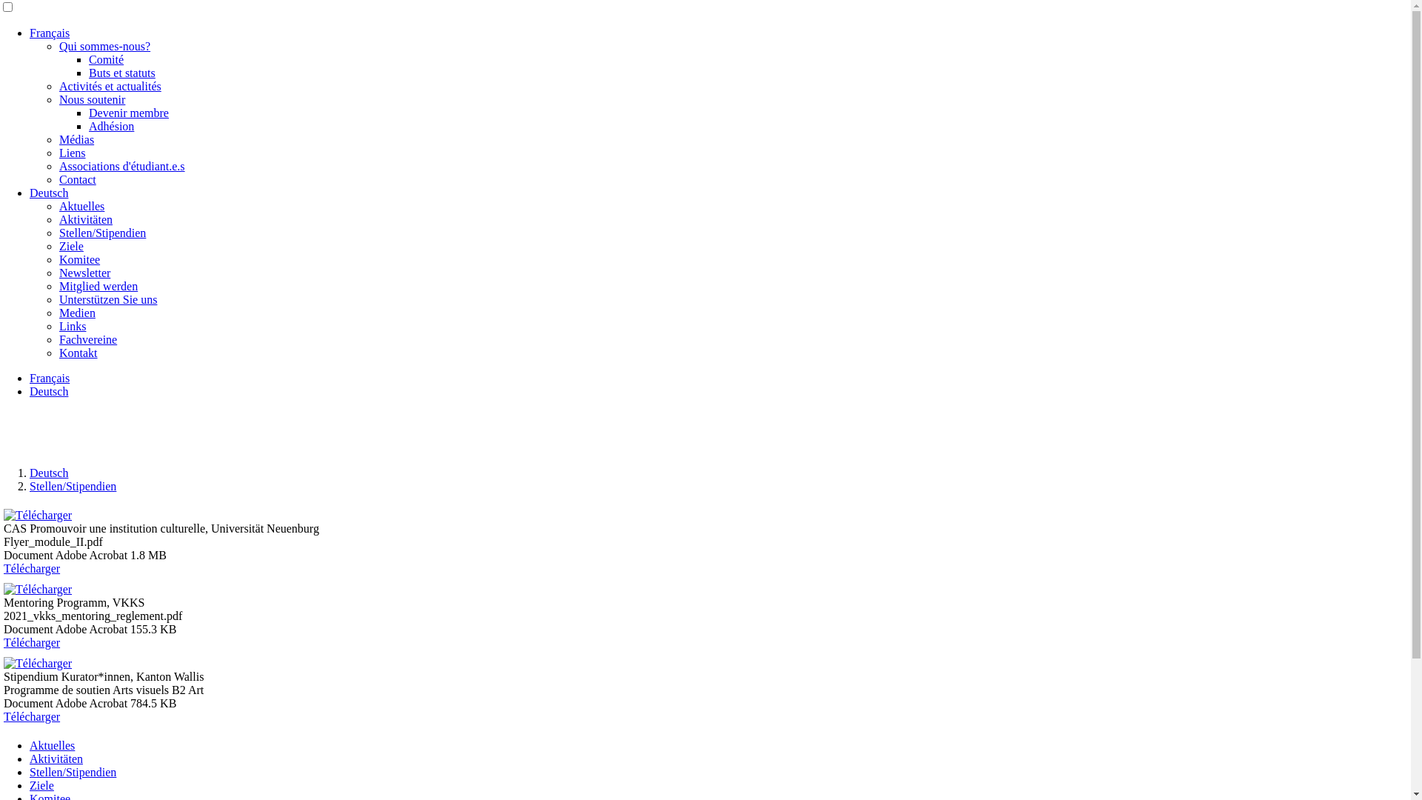  Describe the element at coordinates (122, 73) in the screenshot. I see `Buts et statuts` at that location.